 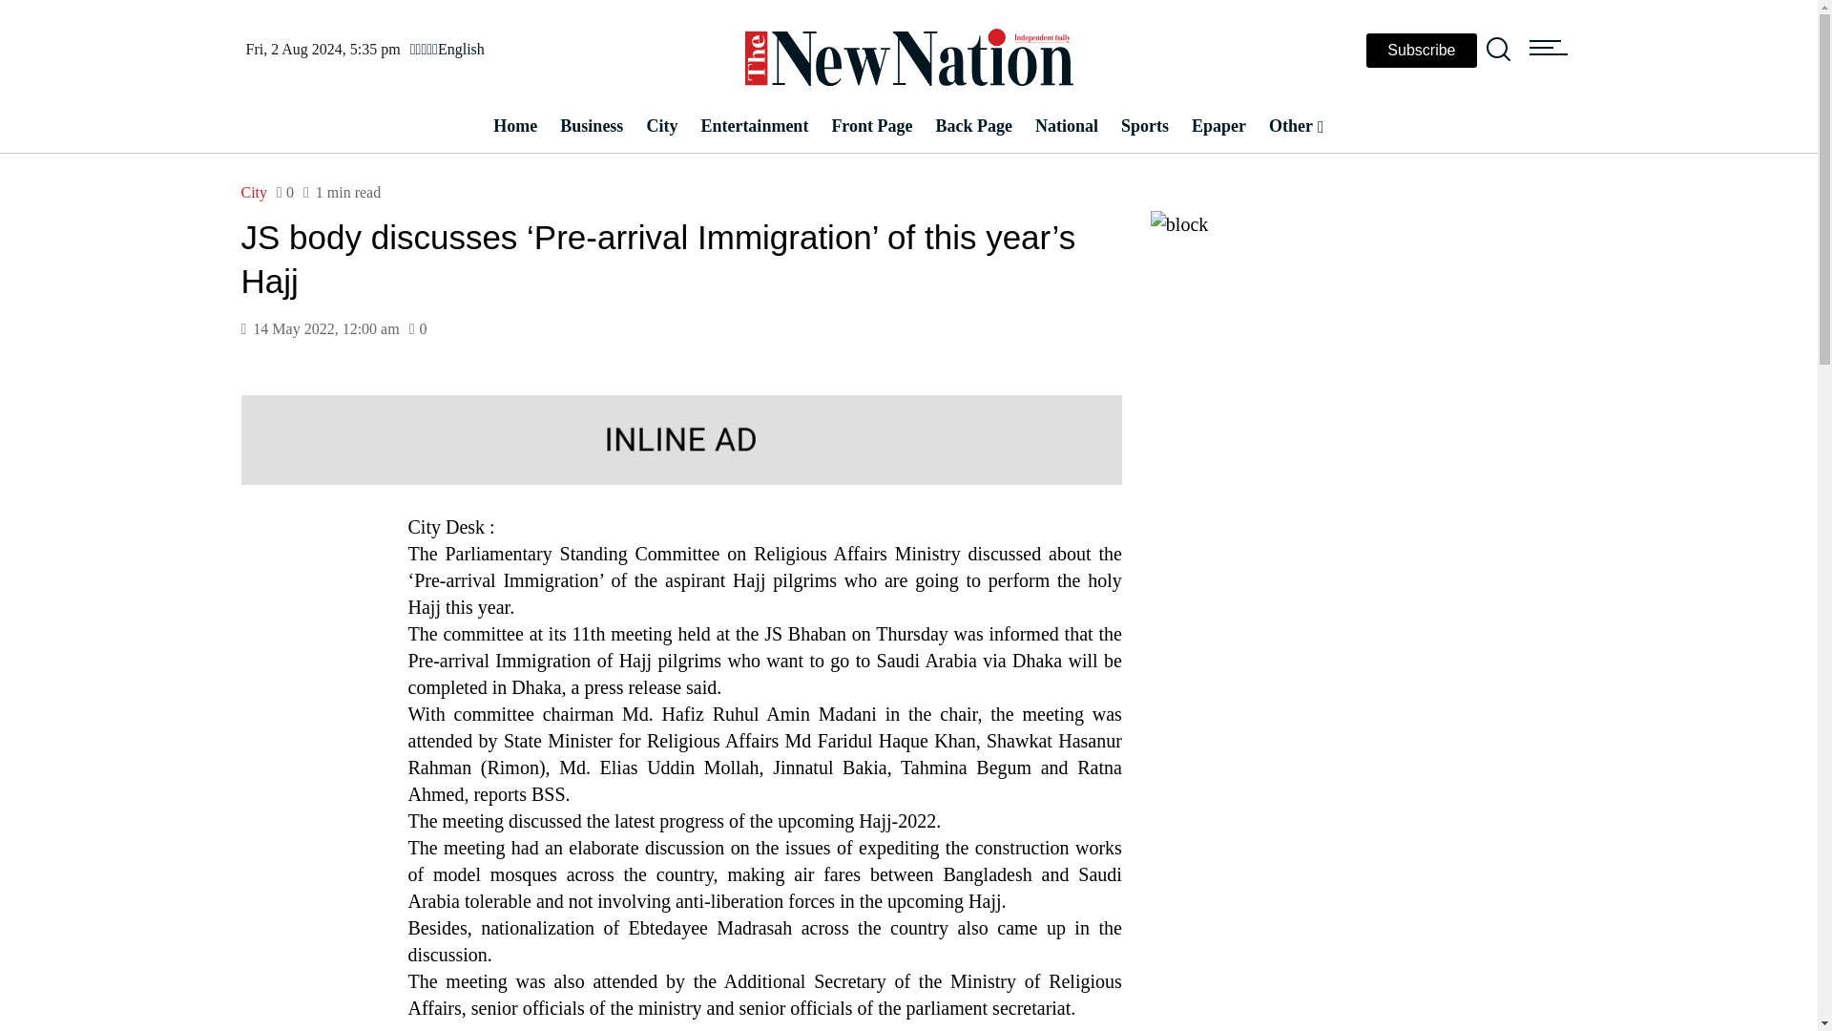 I want to click on Subscribe, so click(x=1422, y=50).